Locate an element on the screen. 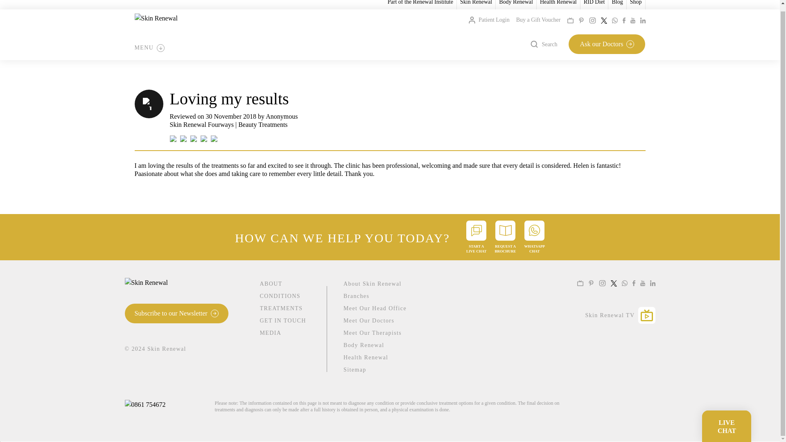 The width and height of the screenshot is (786, 442). MENU is located at coordinates (149, 47).